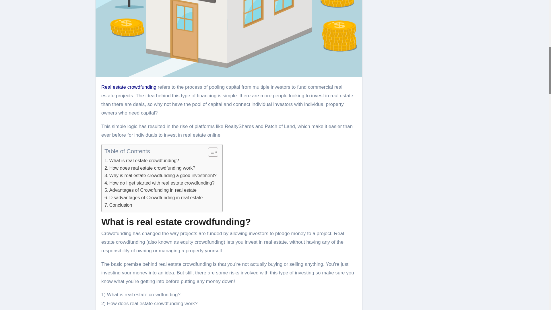 This screenshot has height=310, width=551. What do you see at coordinates (150, 190) in the screenshot?
I see `Advantages of Crowdfunding in real estate` at bounding box center [150, 190].